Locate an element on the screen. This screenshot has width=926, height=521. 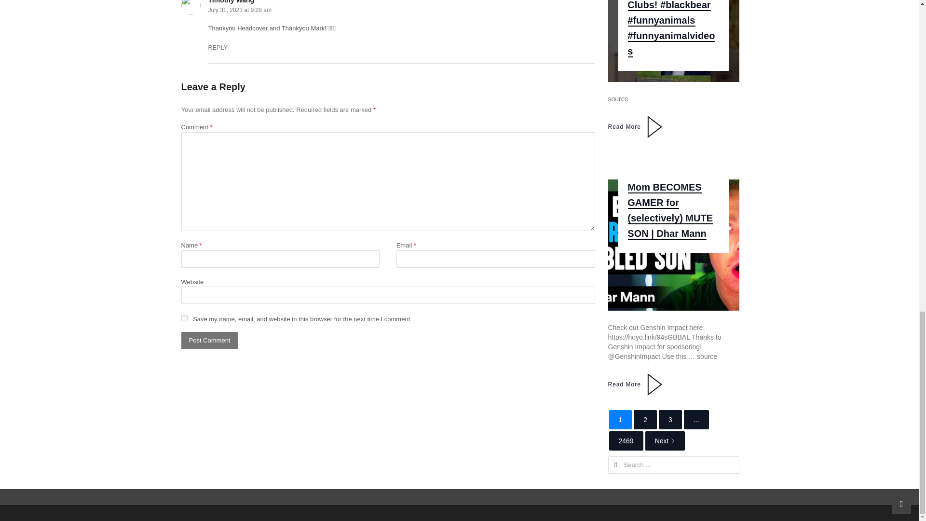
Post Comment is located at coordinates (209, 340).